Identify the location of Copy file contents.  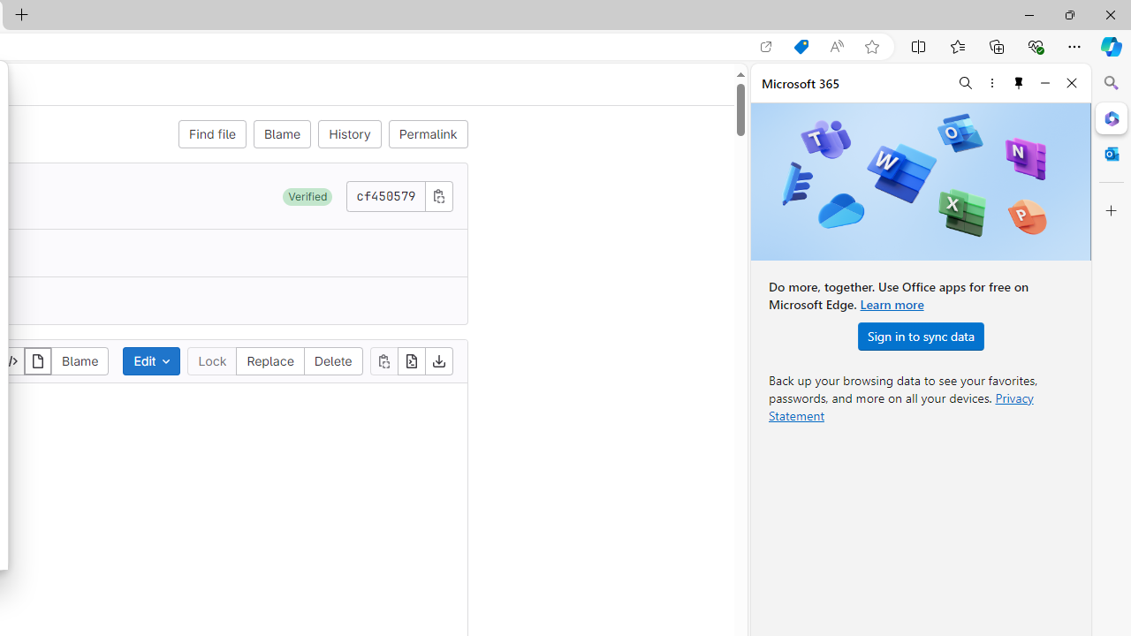
(383, 360).